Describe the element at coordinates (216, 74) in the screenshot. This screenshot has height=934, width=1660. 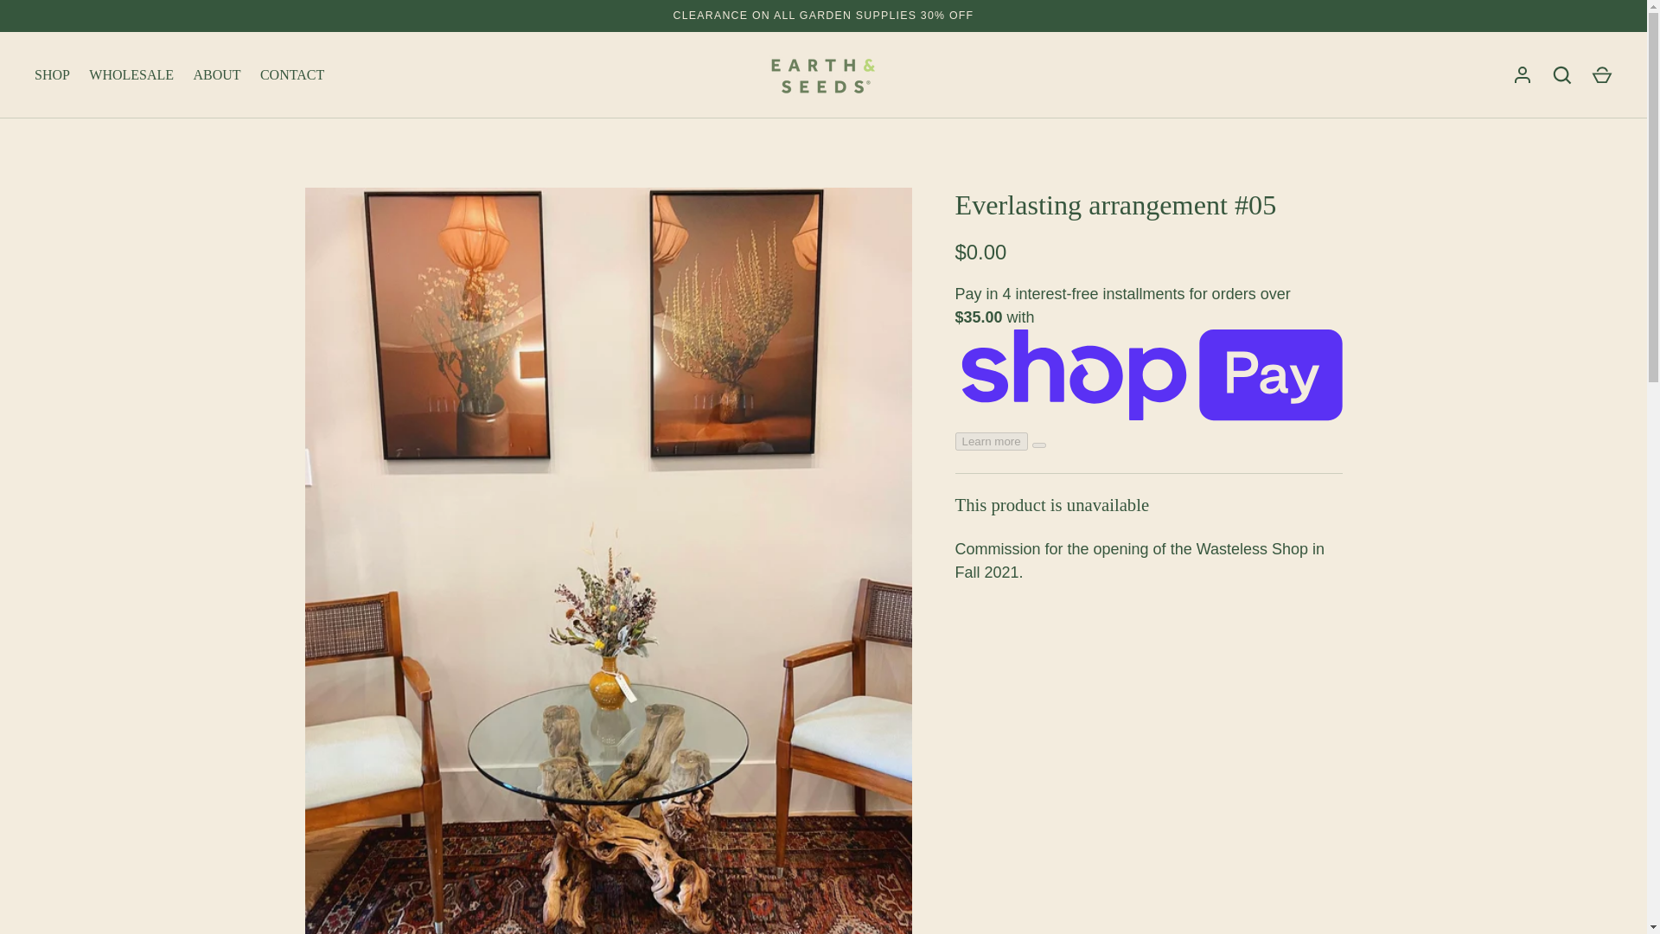
I see `ABOUT` at that location.